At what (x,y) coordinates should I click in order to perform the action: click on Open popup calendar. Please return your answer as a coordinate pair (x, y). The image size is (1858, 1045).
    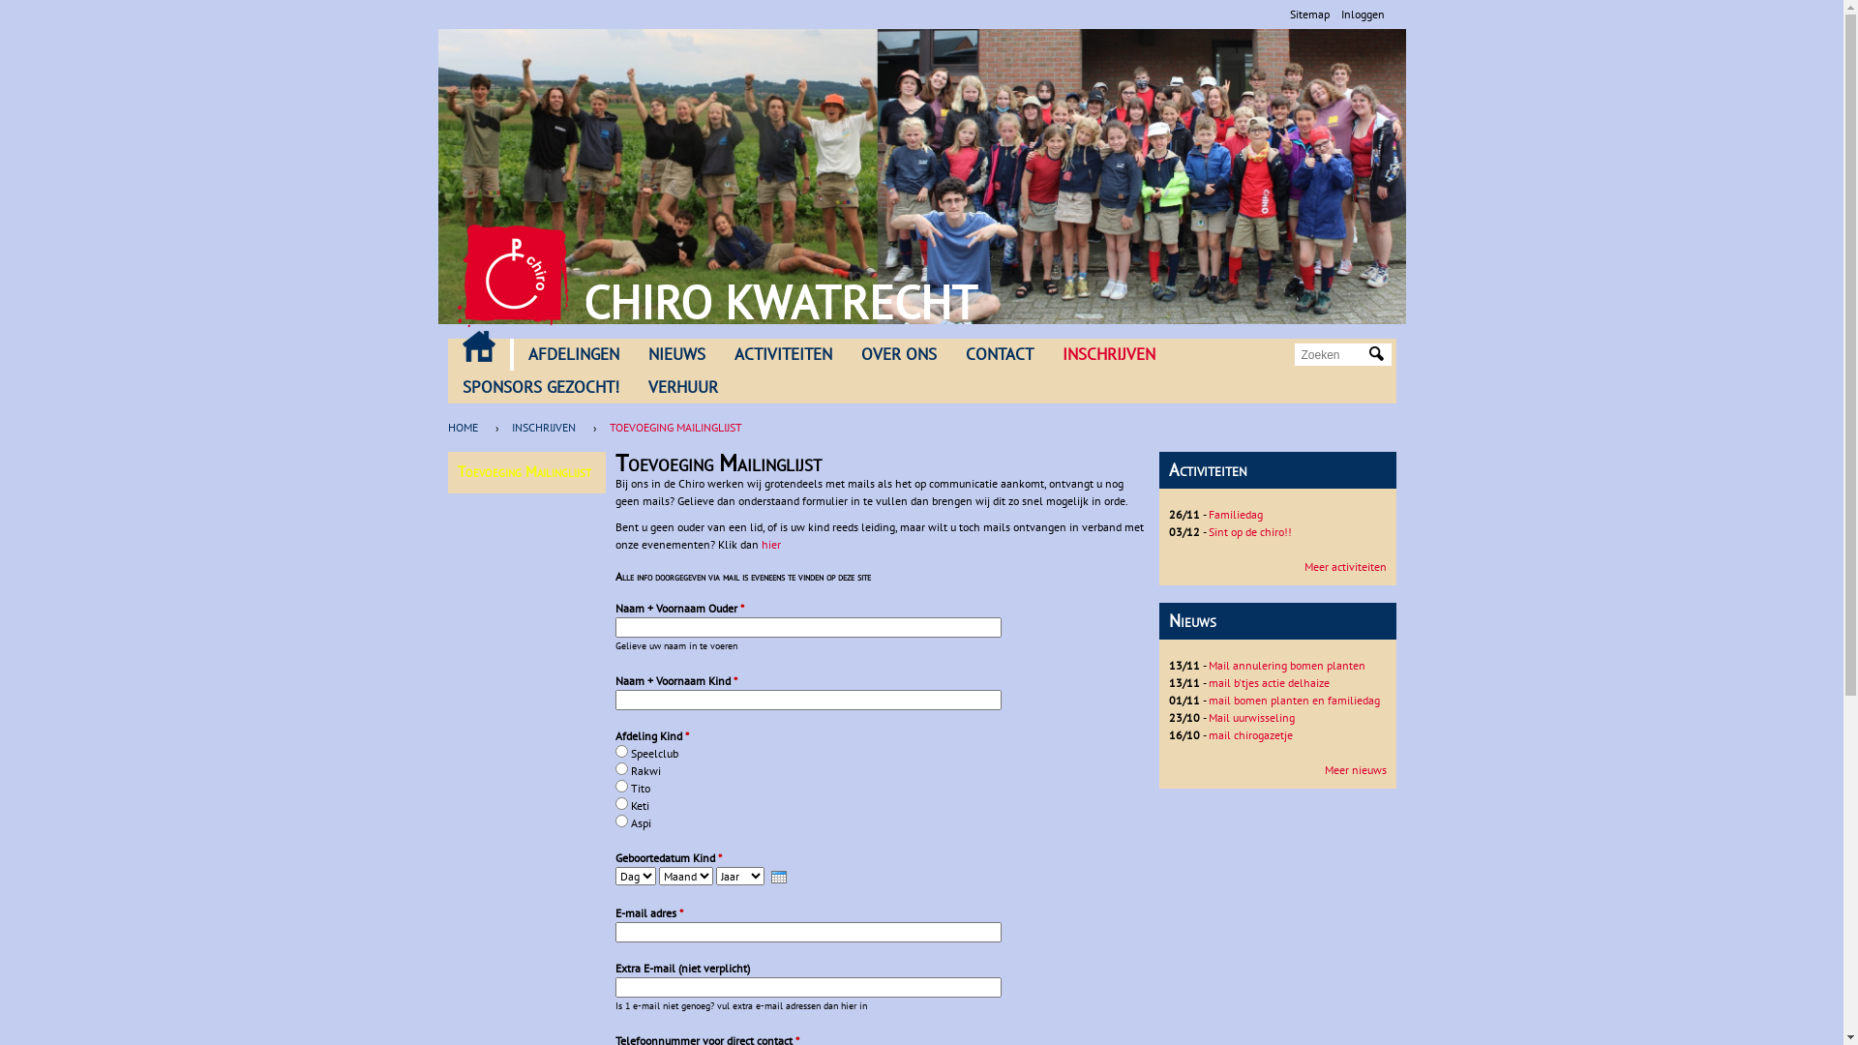
    Looking at the image, I should click on (779, 877).